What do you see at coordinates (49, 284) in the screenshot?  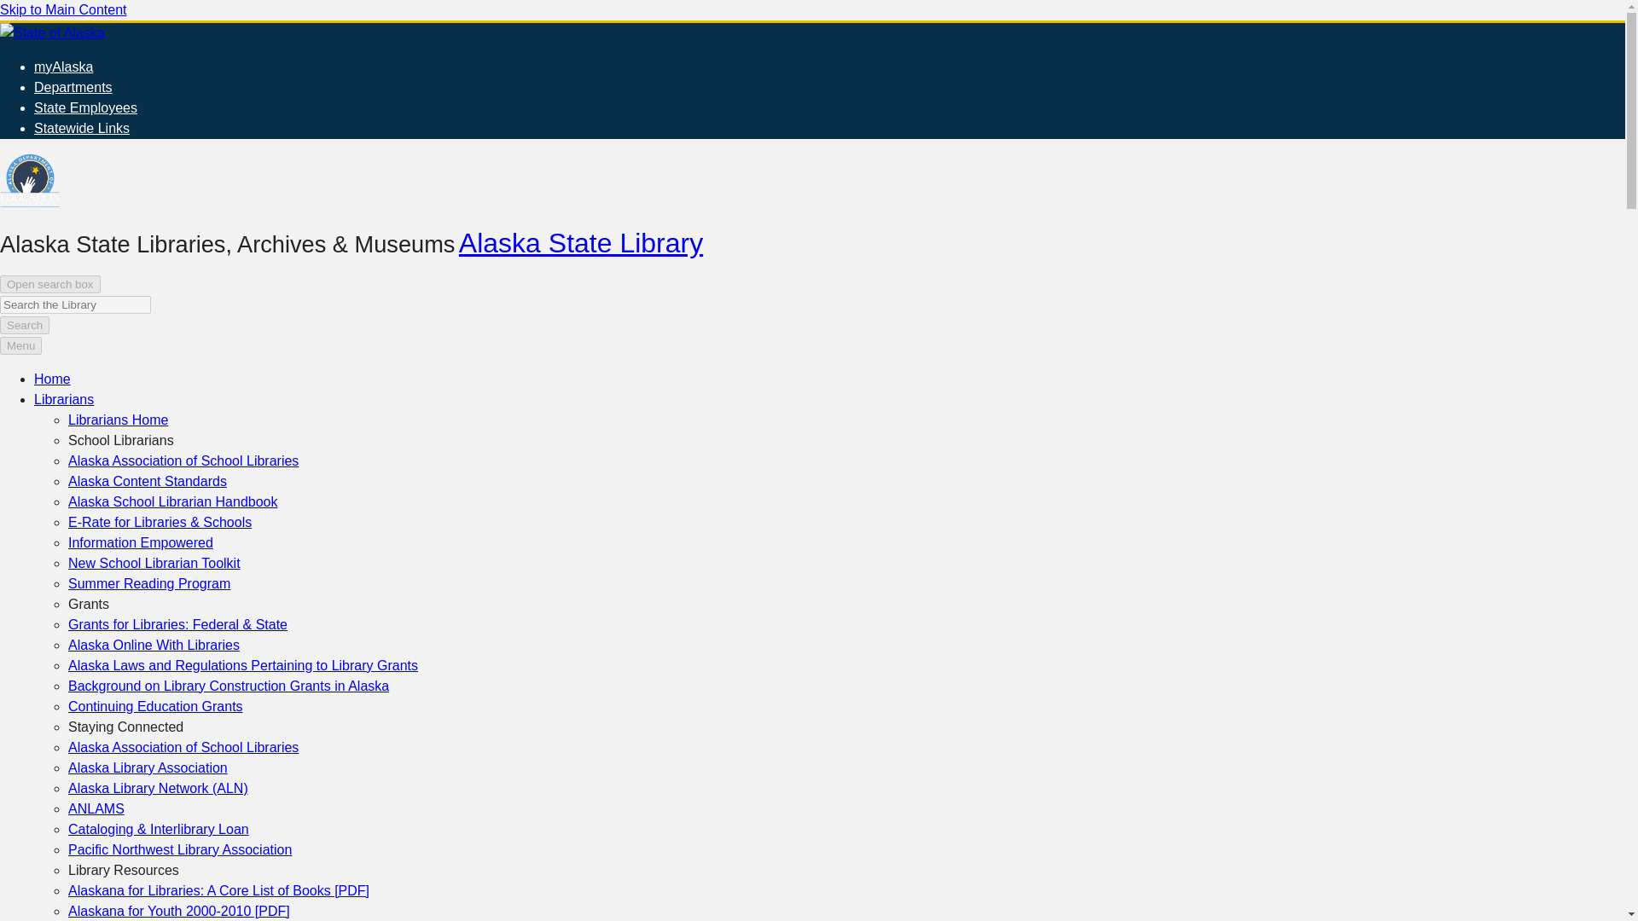 I see `Open search box` at bounding box center [49, 284].